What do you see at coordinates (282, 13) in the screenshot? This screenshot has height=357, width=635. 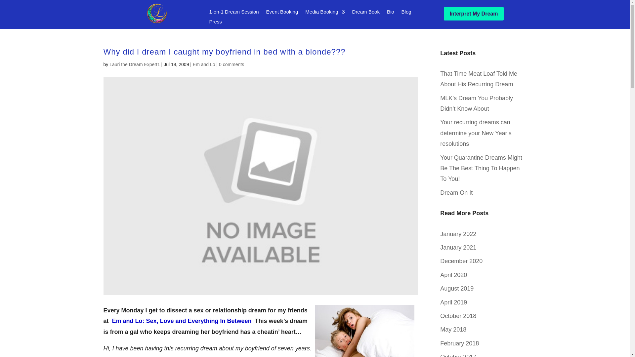 I see `Event Booking` at bounding box center [282, 13].